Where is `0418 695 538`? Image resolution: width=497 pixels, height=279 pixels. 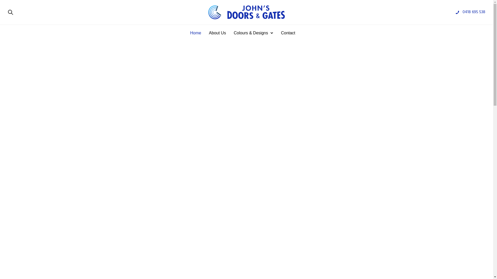 0418 695 538 is located at coordinates (474, 12).